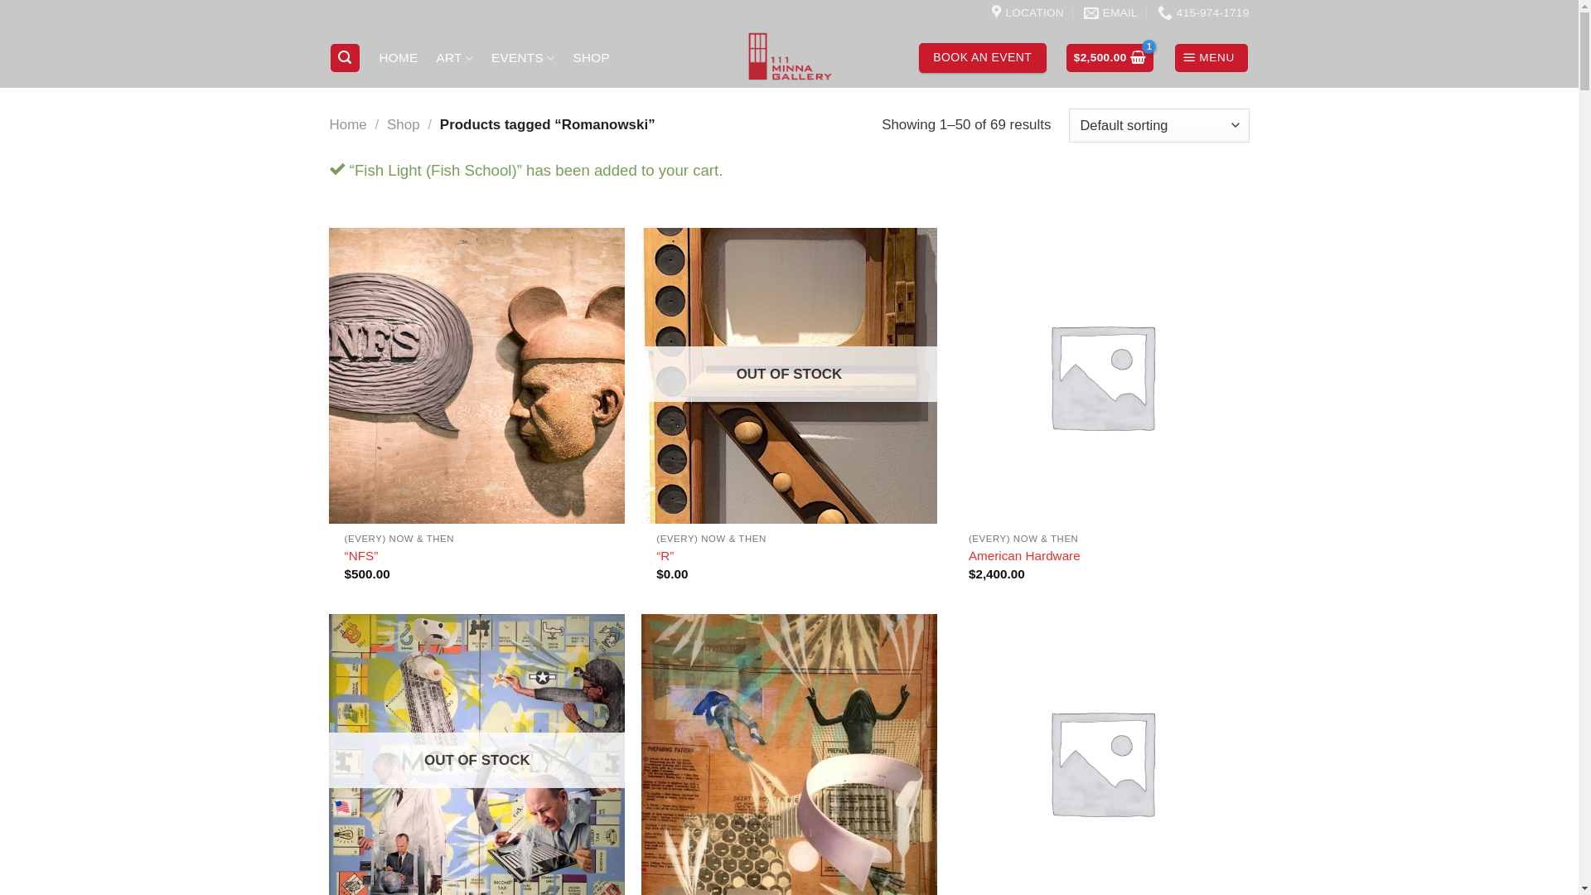 Image resolution: width=1591 pixels, height=895 pixels. What do you see at coordinates (398, 58) in the screenshot?
I see `HOME` at bounding box center [398, 58].